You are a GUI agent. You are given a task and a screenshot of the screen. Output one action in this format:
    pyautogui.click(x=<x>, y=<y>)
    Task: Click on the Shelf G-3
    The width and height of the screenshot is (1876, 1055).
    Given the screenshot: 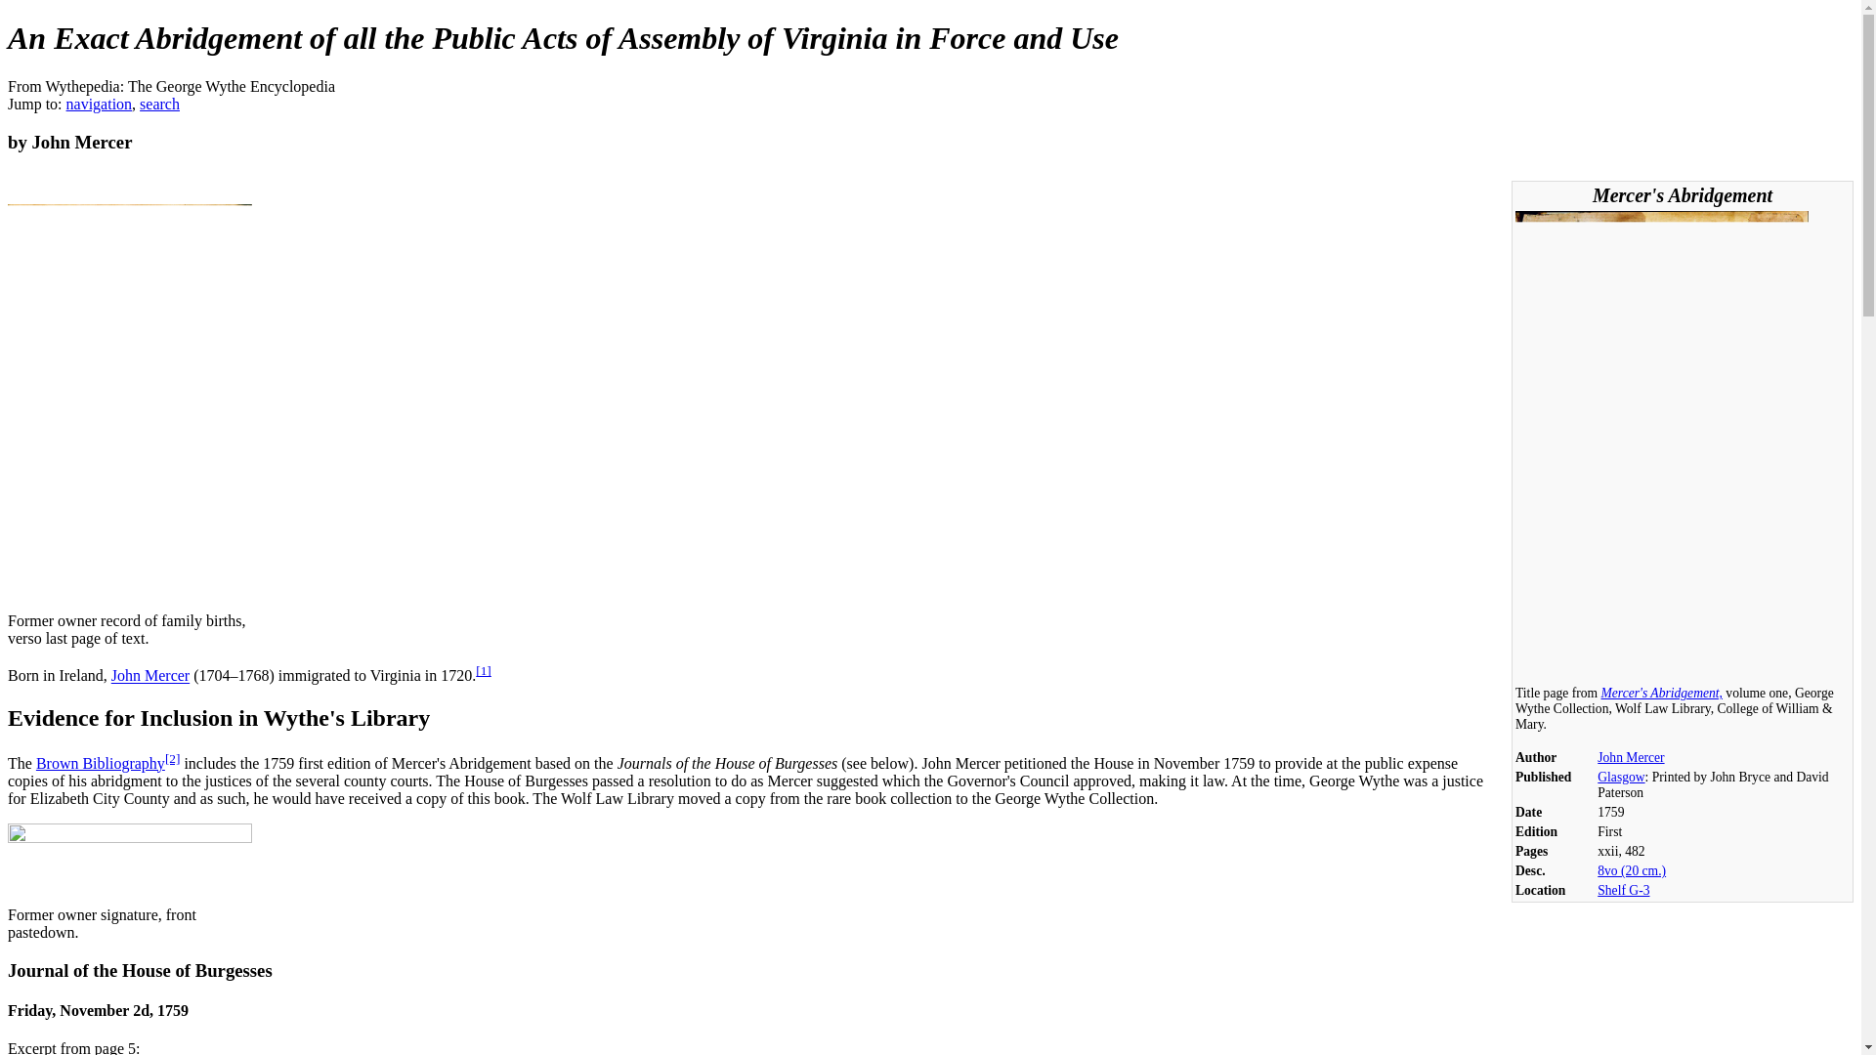 What is the action you would take?
    pyautogui.click(x=1623, y=890)
    